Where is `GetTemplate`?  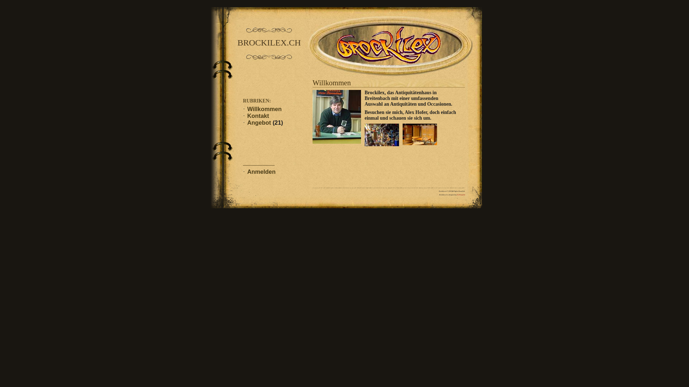 GetTemplate is located at coordinates (461, 195).